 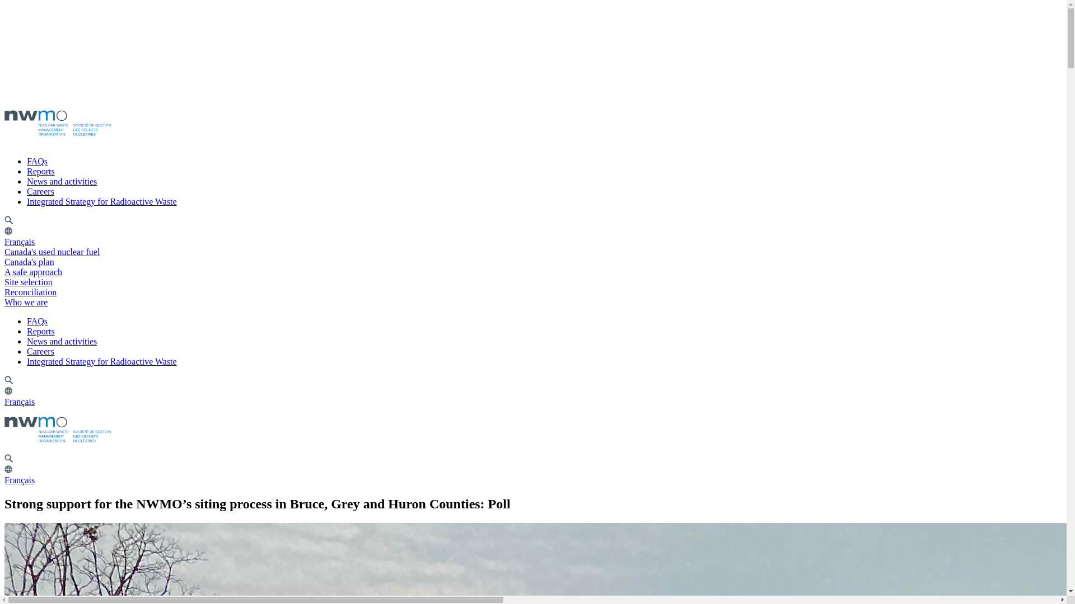 I want to click on A safe approach, so click(x=37, y=272).